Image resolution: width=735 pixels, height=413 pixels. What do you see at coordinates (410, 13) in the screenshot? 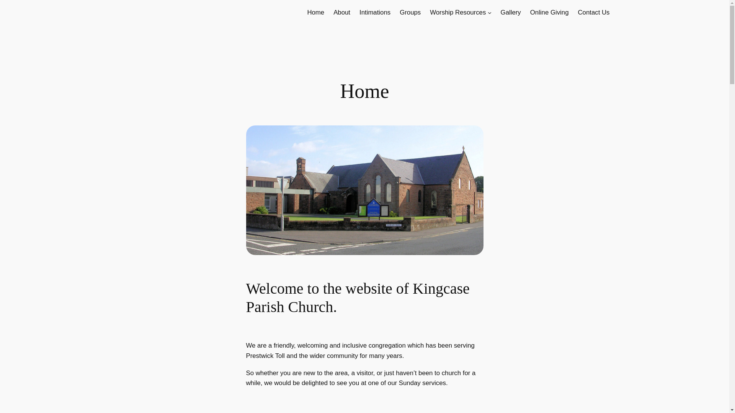
I see `Groups` at bounding box center [410, 13].